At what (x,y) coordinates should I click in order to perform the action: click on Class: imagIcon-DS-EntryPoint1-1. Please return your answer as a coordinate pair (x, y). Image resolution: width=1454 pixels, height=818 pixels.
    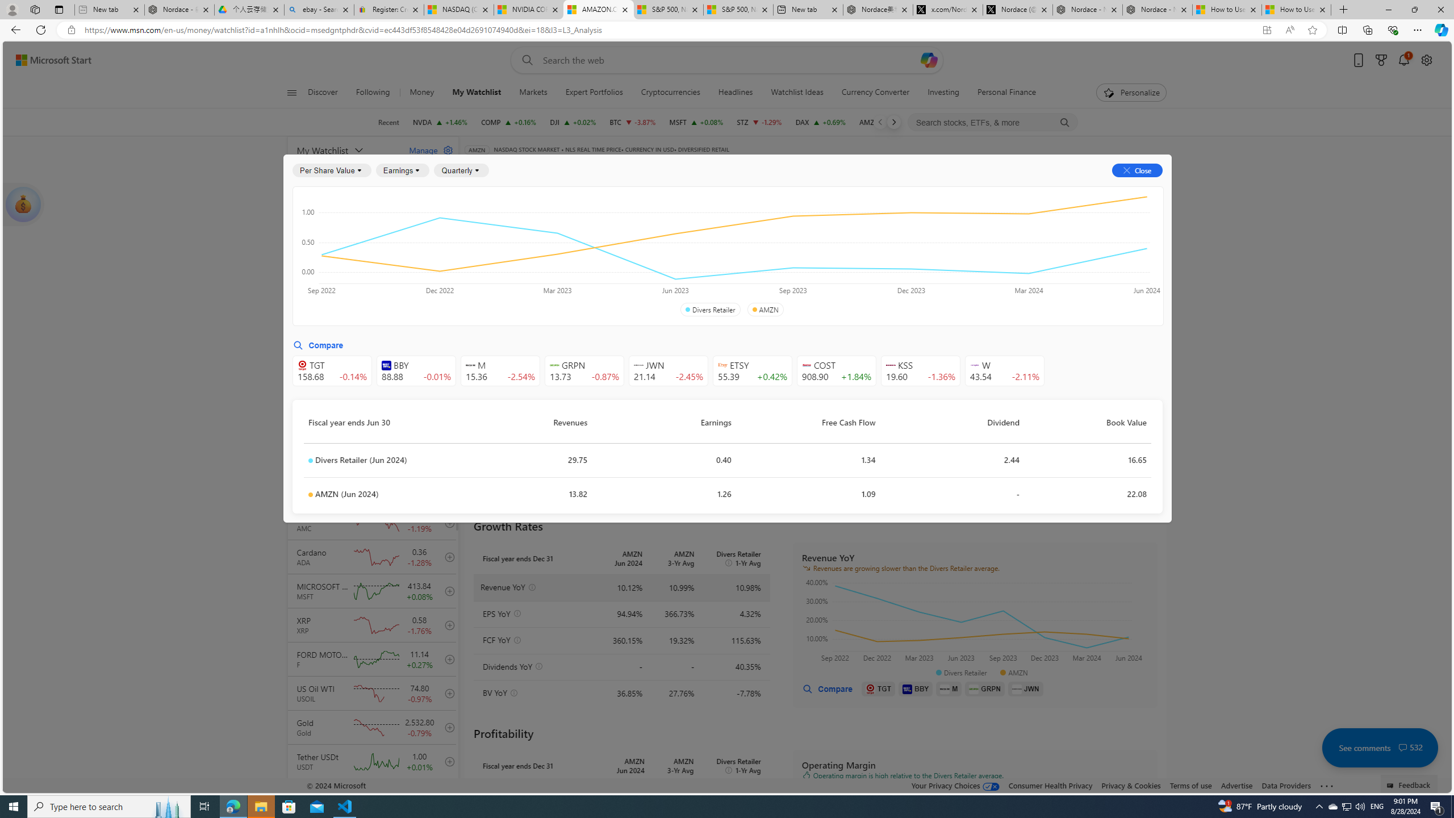
    Looking at the image, I should click on (1017, 688).